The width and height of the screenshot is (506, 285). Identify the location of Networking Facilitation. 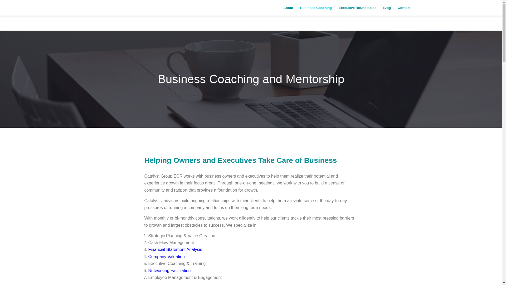
(169, 270).